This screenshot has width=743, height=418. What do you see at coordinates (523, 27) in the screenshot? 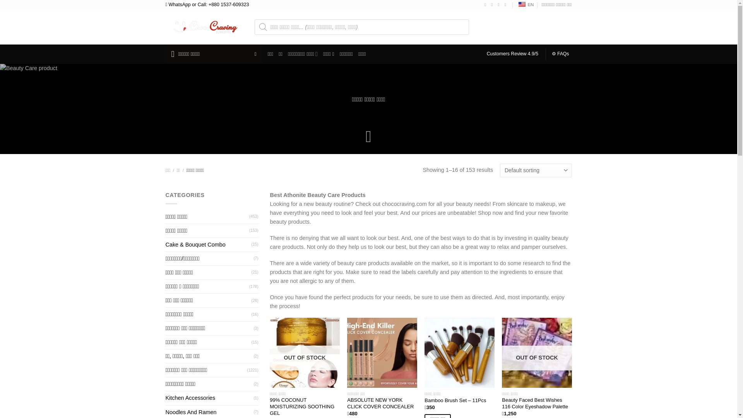
I see `LOGIN` at bounding box center [523, 27].